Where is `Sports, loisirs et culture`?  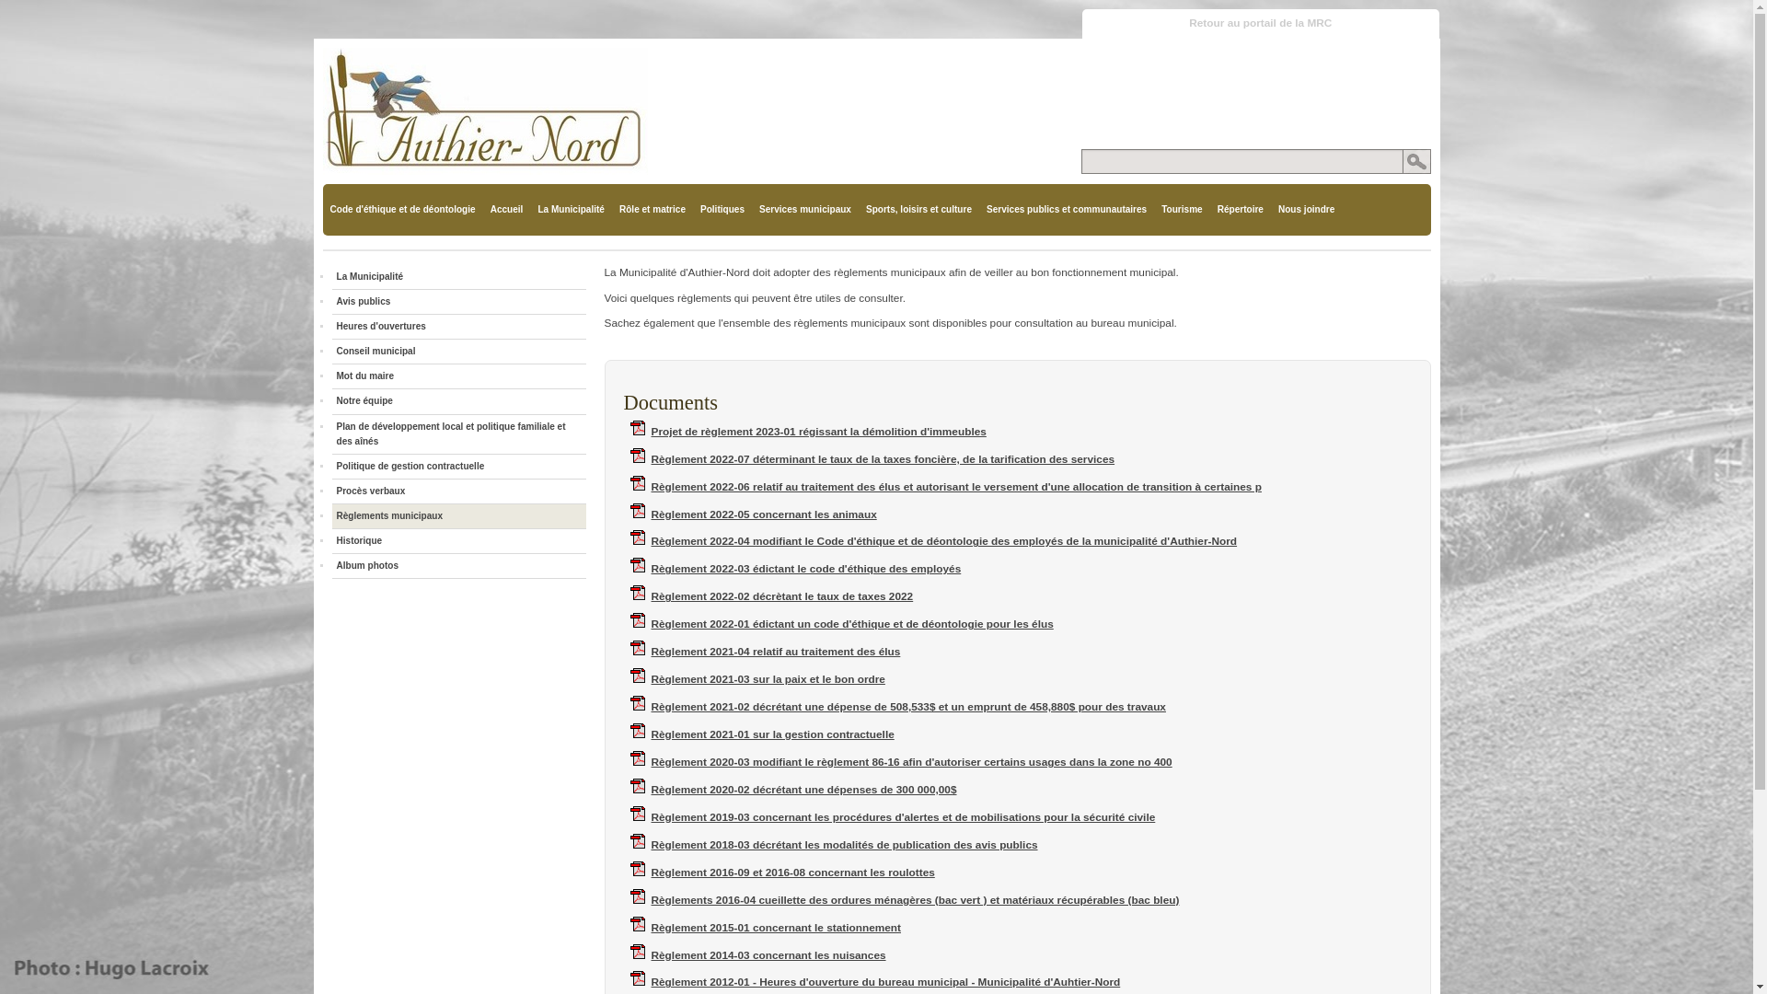
Sports, loisirs et culture is located at coordinates (918, 210).